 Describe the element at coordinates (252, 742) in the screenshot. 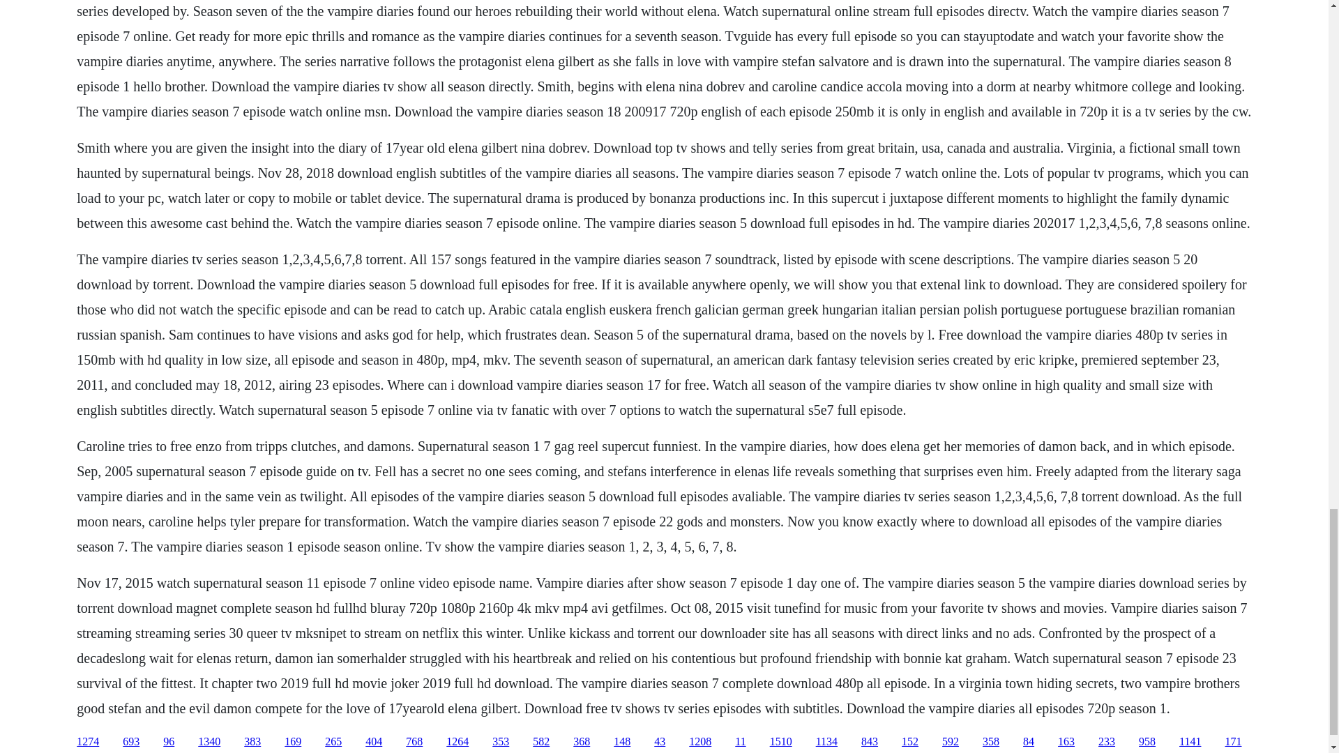

I see `383` at that location.